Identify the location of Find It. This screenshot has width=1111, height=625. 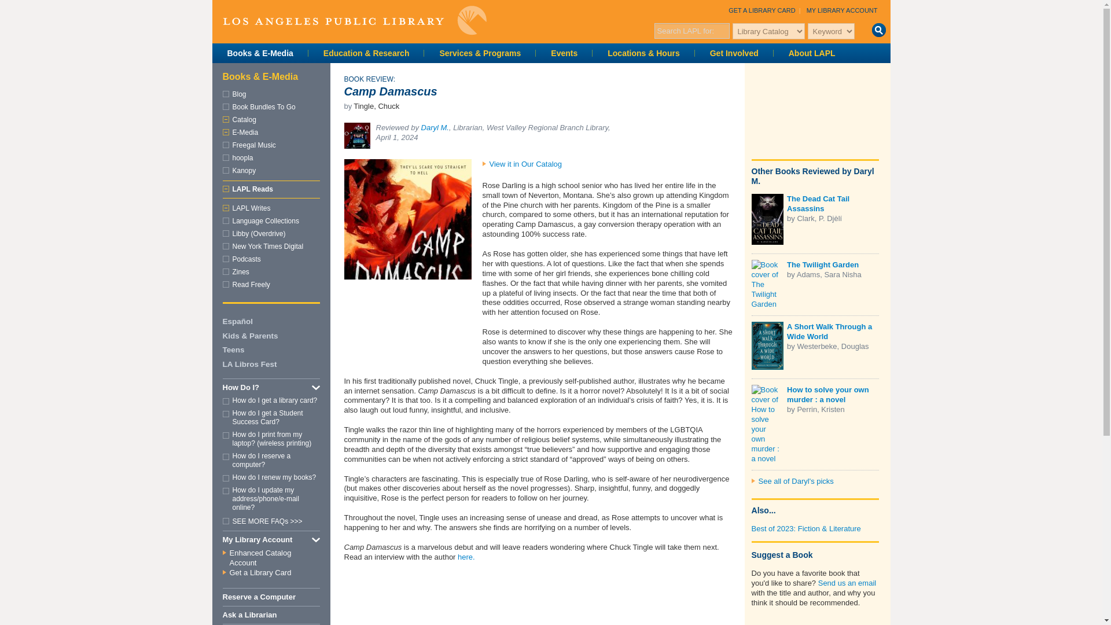
(878, 30).